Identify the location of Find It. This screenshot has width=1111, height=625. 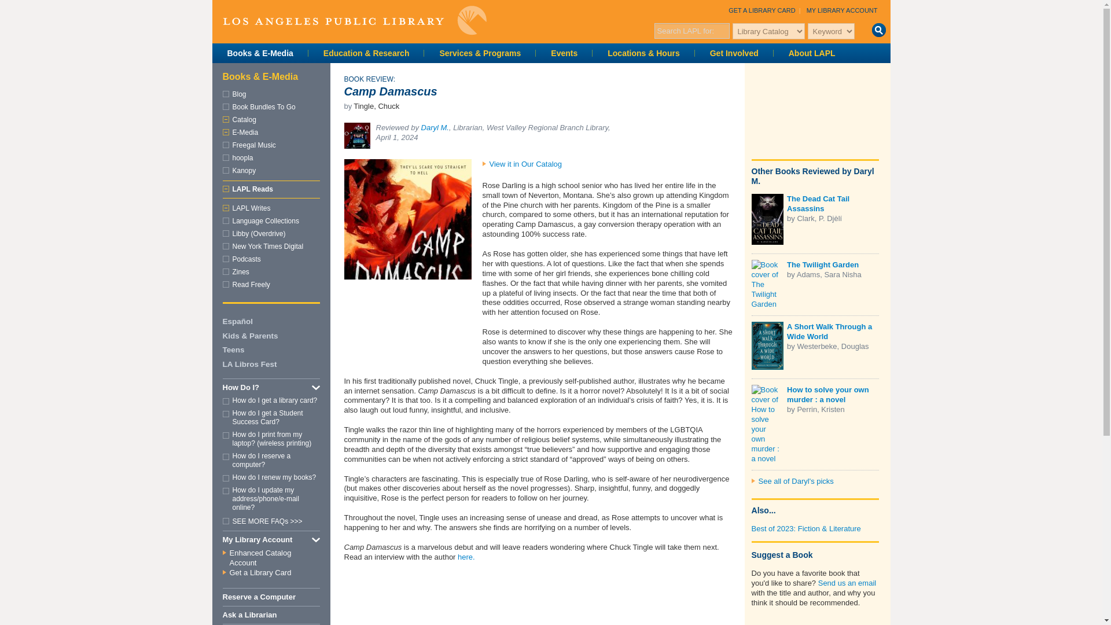
(878, 30).